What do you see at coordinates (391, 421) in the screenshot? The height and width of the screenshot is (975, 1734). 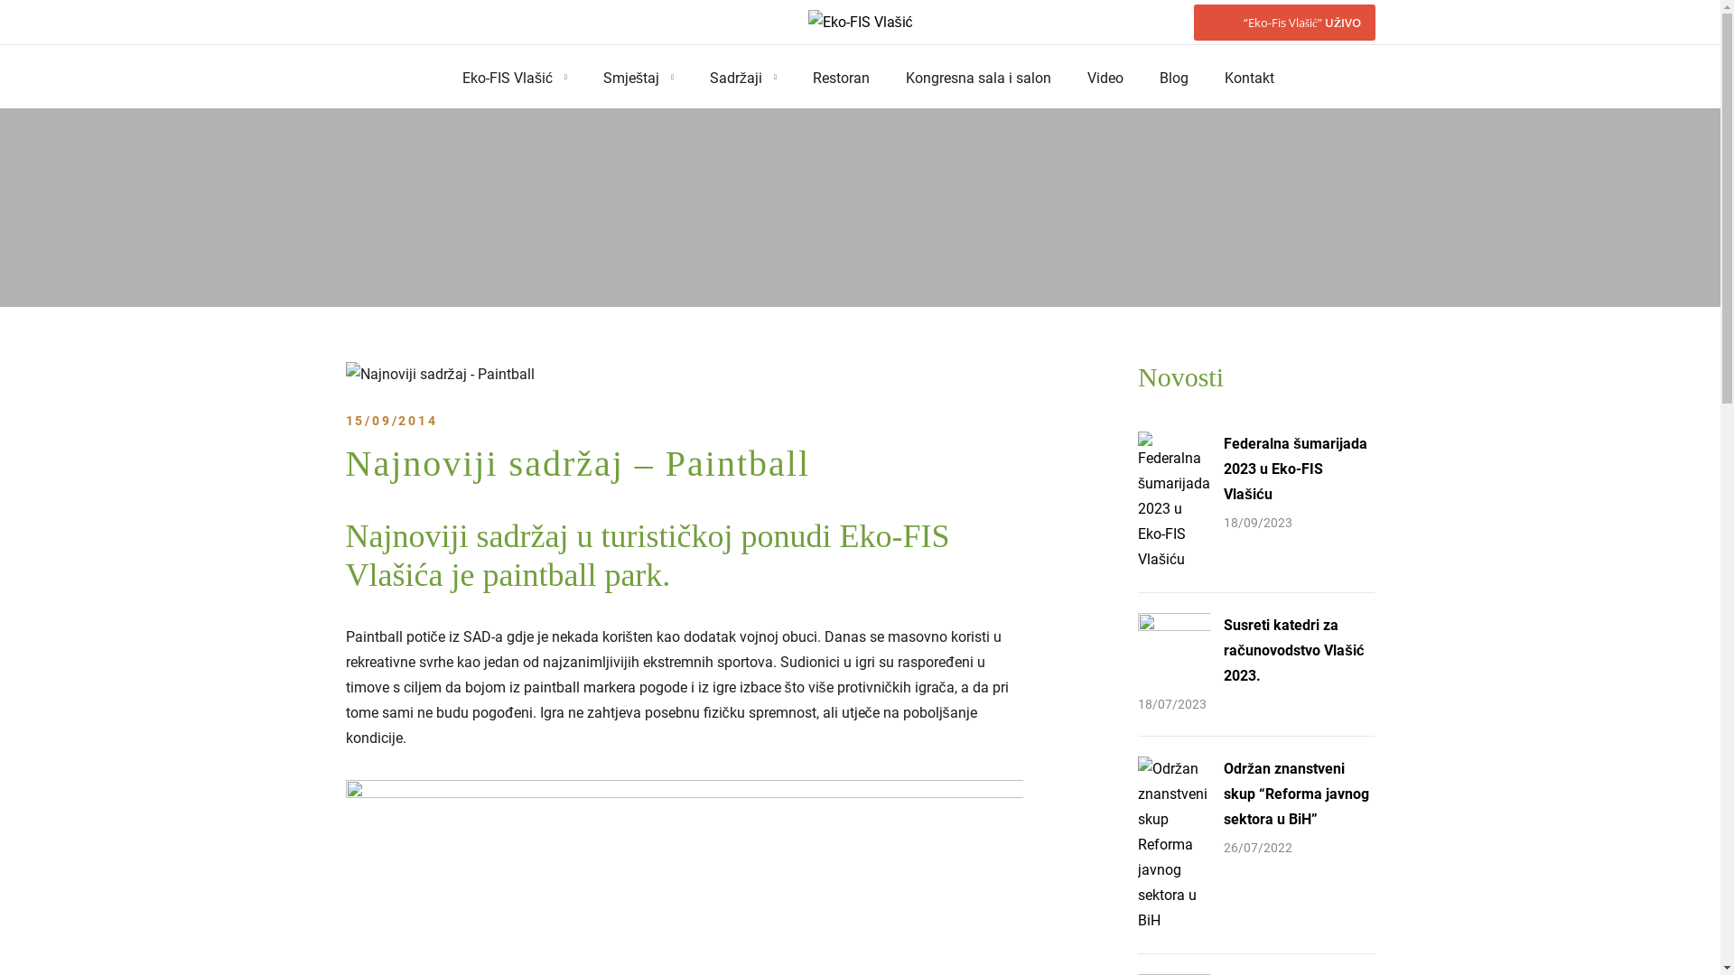 I see `15/09/2014` at bounding box center [391, 421].